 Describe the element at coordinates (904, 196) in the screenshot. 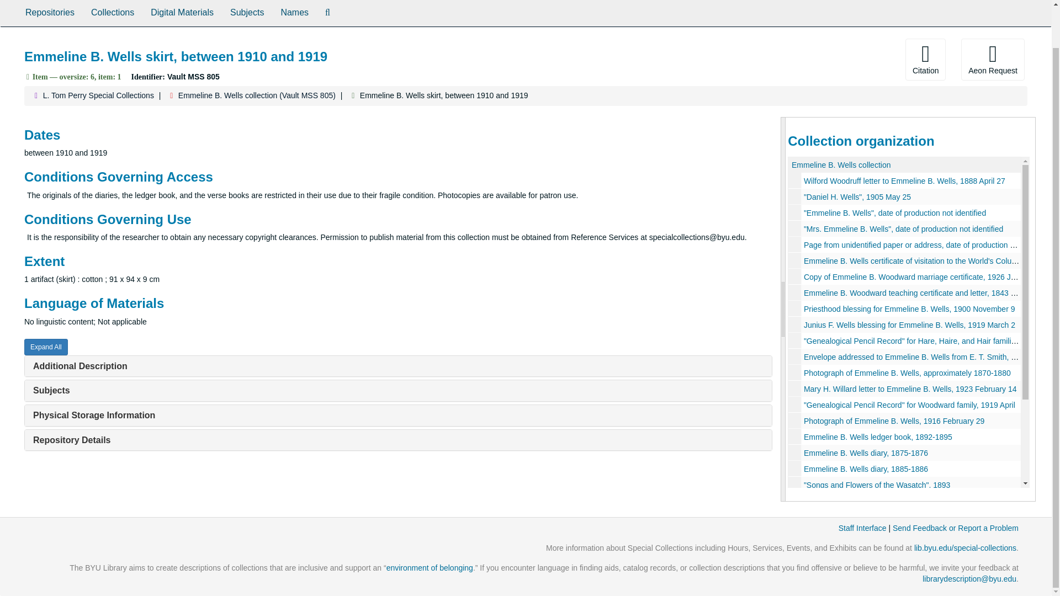

I see `"Daniel H. Wells"` at that location.